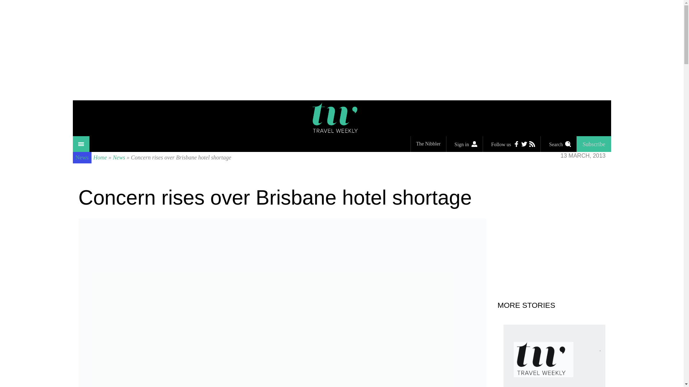  Describe the element at coordinates (100, 157) in the screenshot. I see `Home` at that location.